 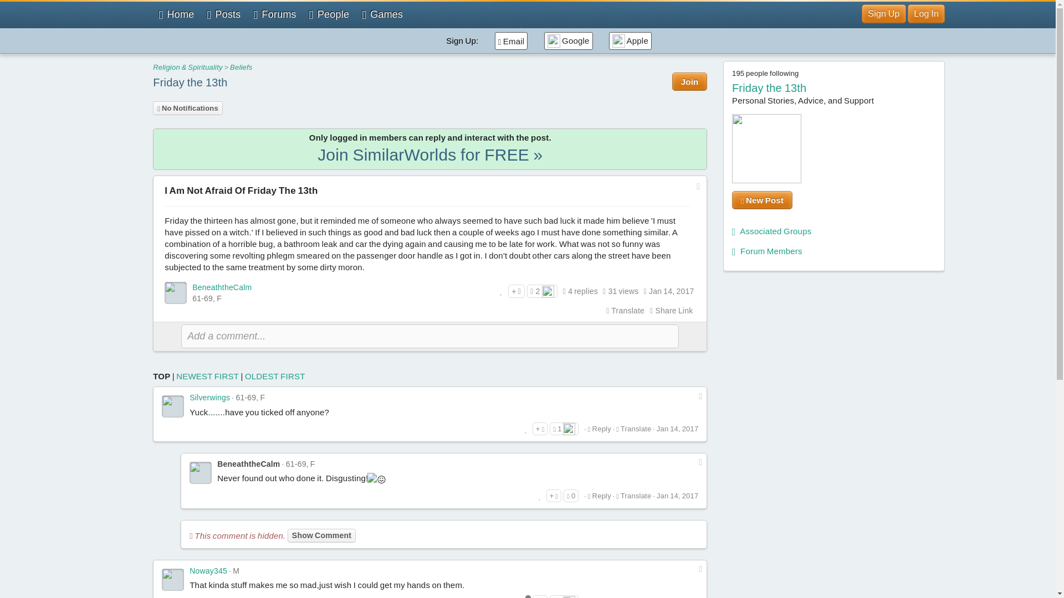 I want to click on Posts, so click(x=223, y=14).